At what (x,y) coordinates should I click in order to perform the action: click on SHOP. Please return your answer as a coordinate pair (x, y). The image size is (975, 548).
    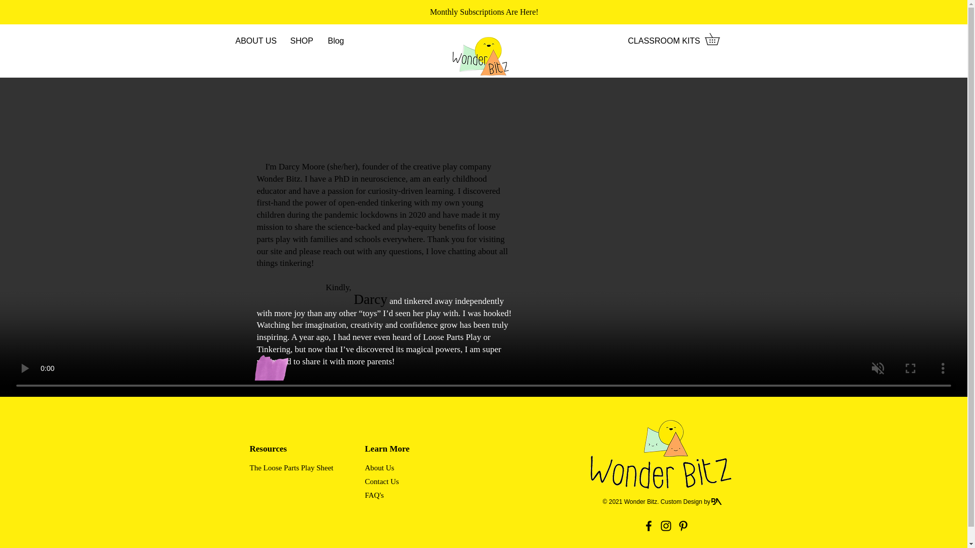
    Looking at the image, I should click on (301, 41).